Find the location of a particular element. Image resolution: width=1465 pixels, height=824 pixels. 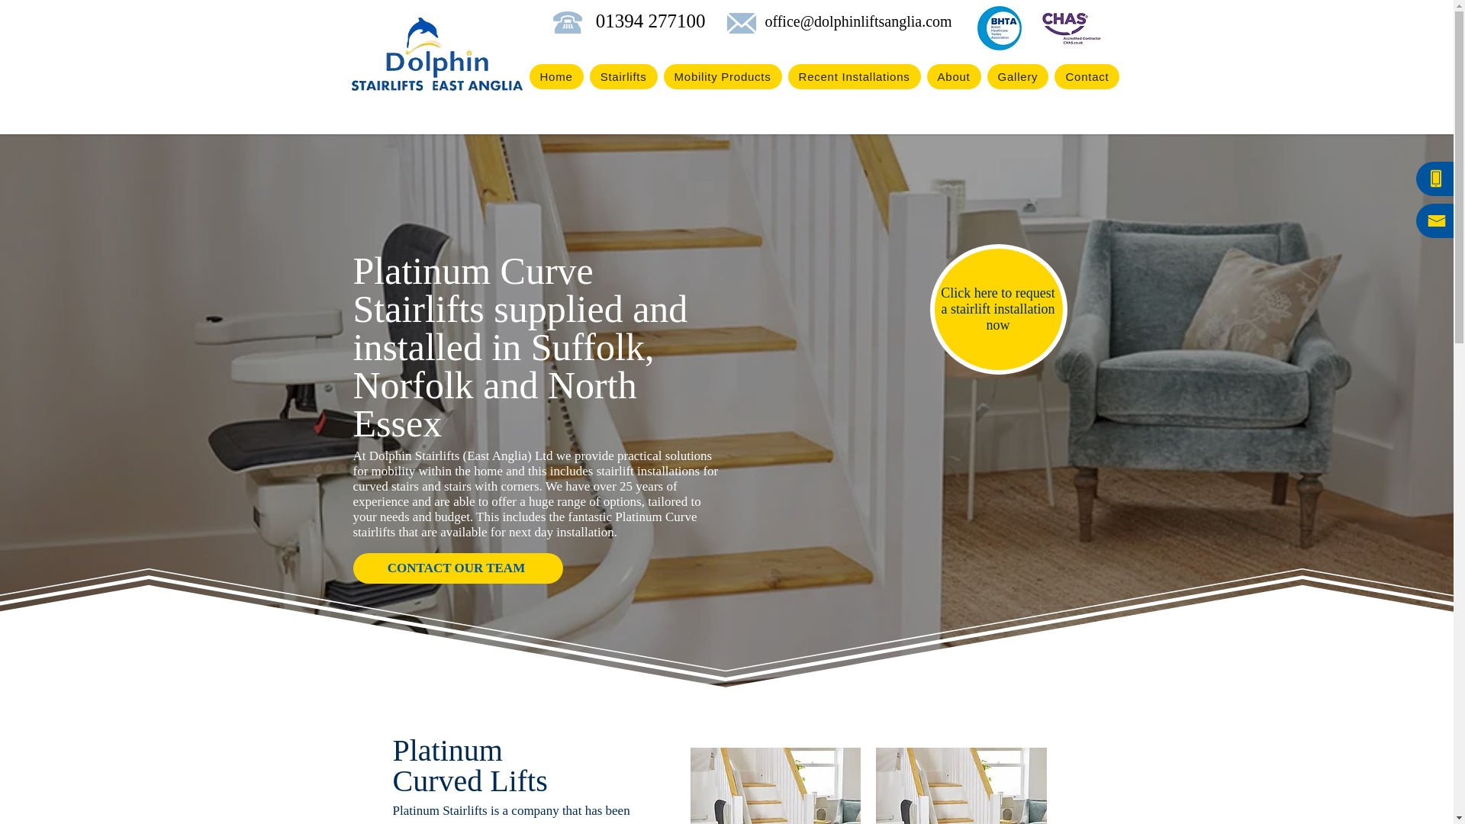

Contact is located at coordinates (1087, 76).